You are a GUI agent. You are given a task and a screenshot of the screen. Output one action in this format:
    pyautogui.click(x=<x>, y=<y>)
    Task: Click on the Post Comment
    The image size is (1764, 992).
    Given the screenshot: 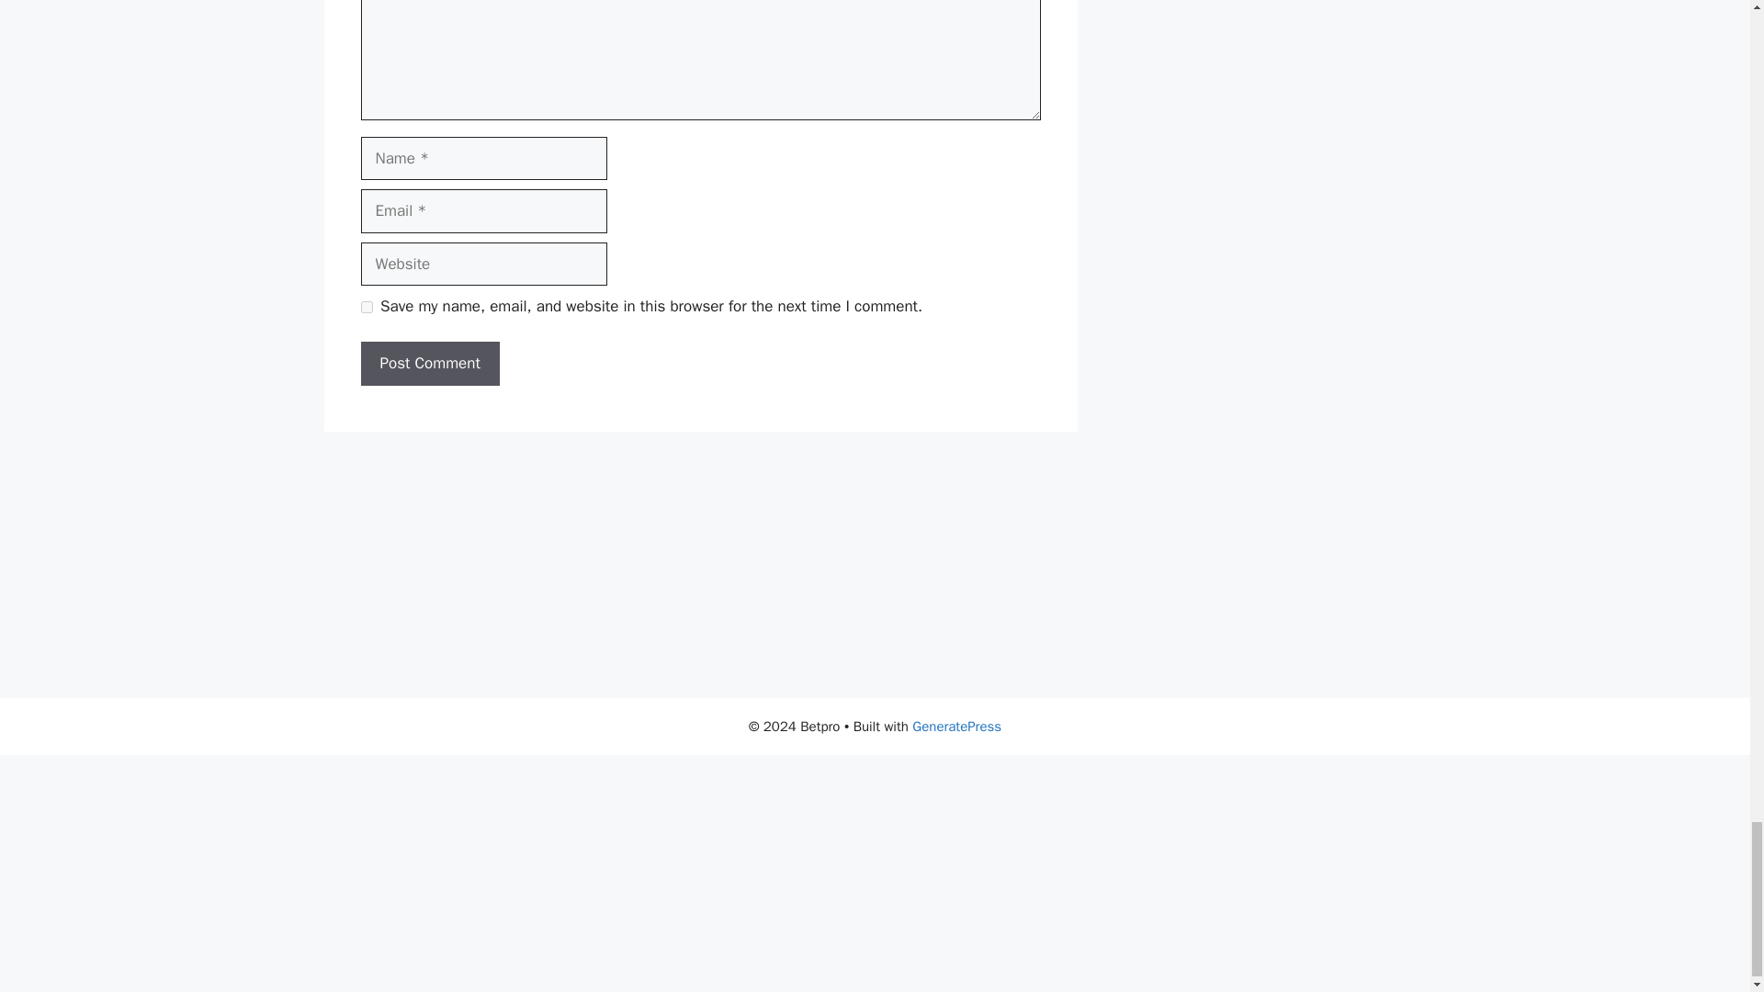 What is the action you would take?
    pyautogui.click(x=429, y=364)
    